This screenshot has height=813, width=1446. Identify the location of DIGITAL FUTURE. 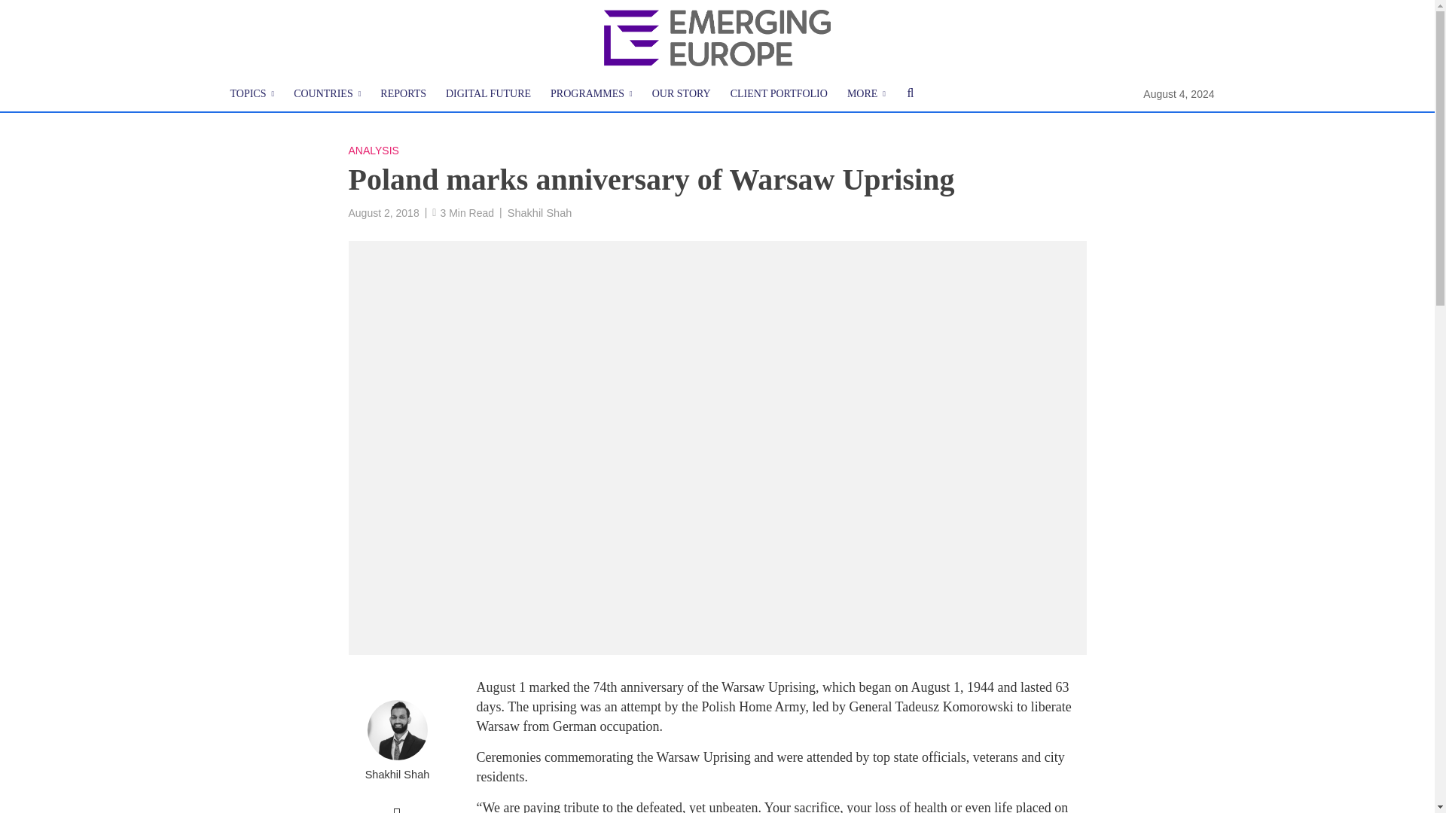
(488, 94).